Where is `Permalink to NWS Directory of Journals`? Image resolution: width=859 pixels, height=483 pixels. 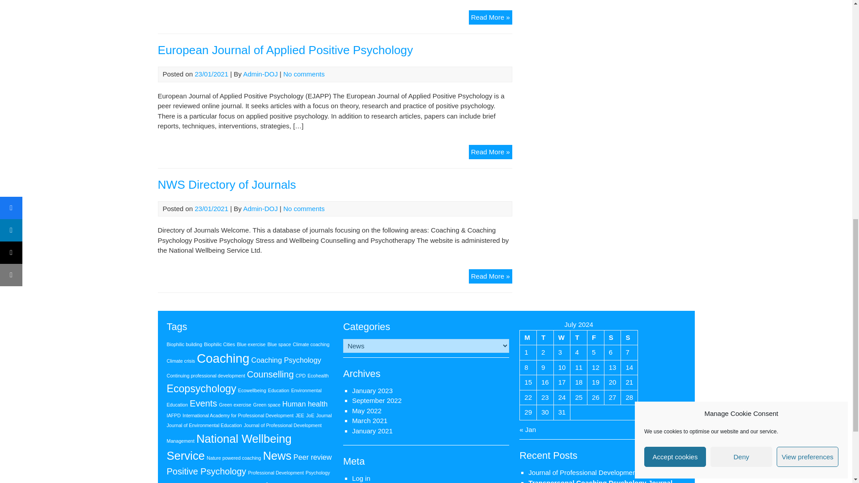 Permalink to NWS Directory of Journals is located at coordinates (226, 184).